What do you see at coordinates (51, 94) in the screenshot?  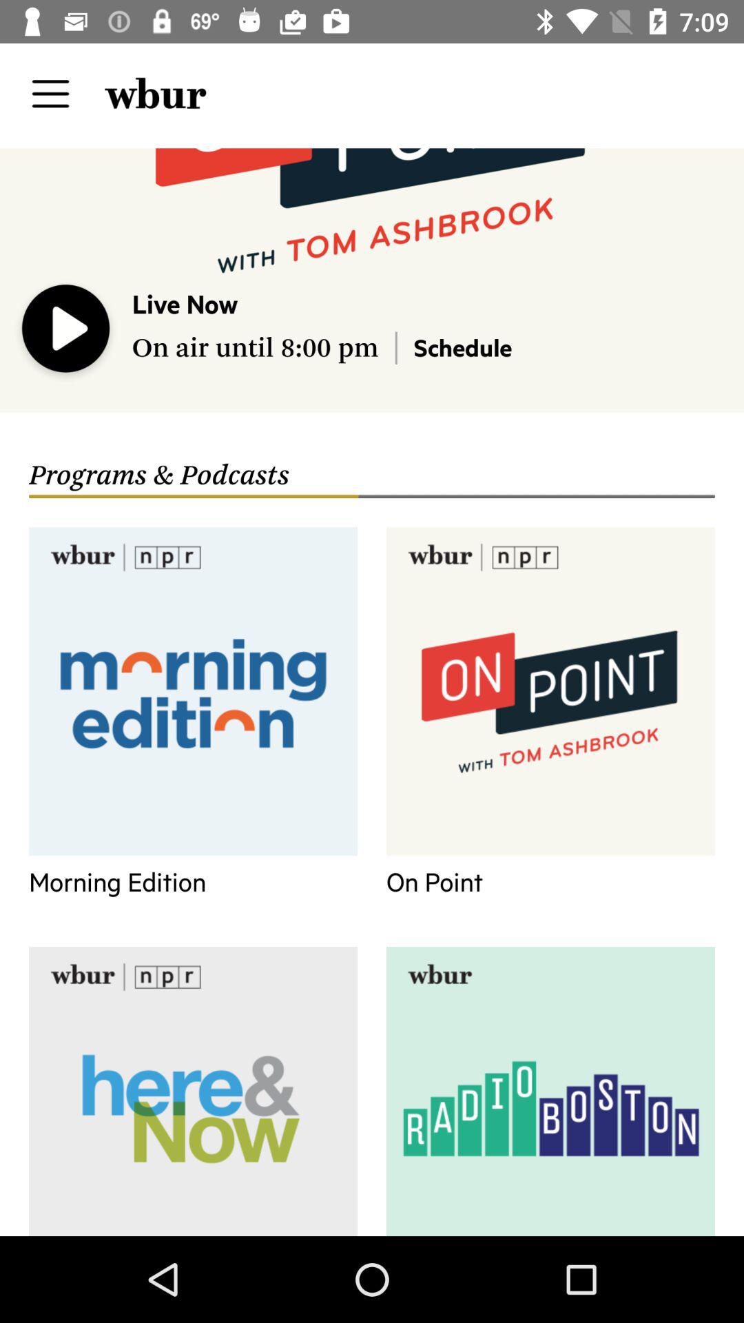 I see `display menu` at bounding box center [51, 94].